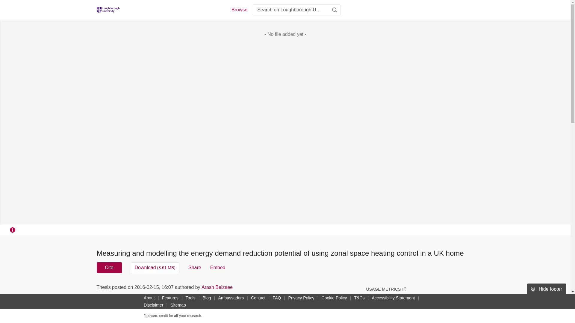 The image size is (575, 323). Describe the element at coordinates (195, 267) in the screenshot. I see `Share` at that location.